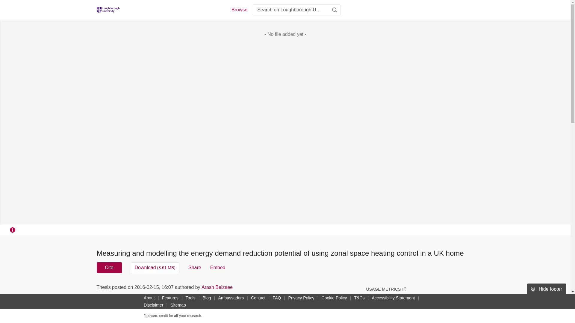 The image size is (575, 323). Describe the element at coordinates (195, 267) in the screenshot. I see `Share` at that location.